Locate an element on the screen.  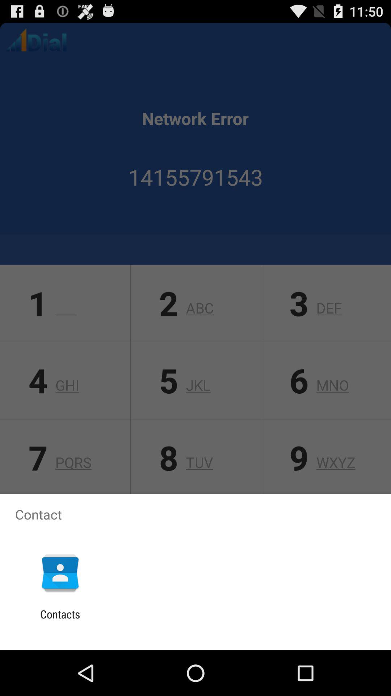
click the app below contact item is located at coordinates (60, 573).